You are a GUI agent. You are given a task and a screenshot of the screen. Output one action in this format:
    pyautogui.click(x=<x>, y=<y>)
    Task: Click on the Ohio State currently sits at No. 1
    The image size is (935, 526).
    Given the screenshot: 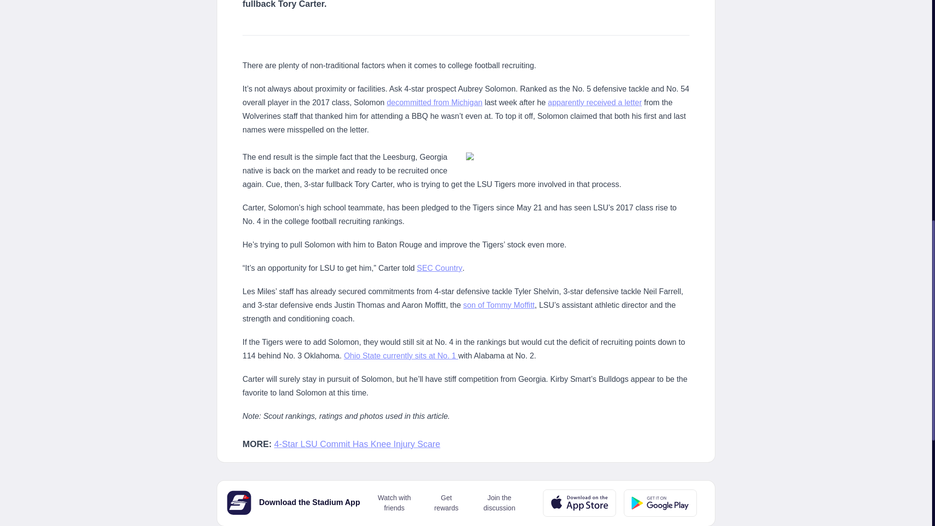 What is the action you would take?
    pyautogui.click(x=401, y=356)
    